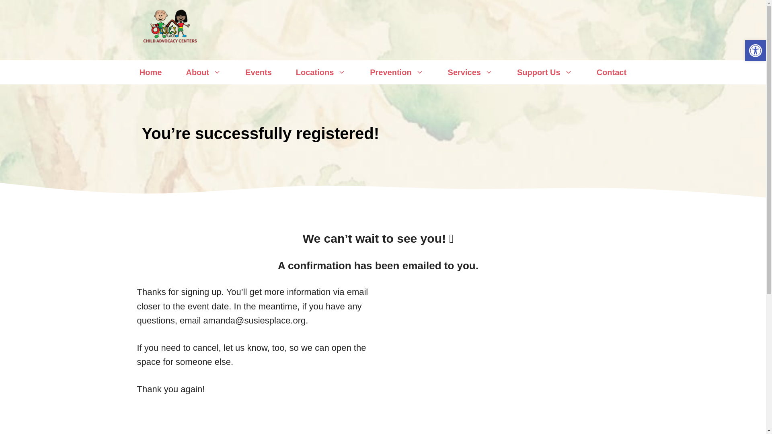 The width and height of the screenshot is (772, 434). I want to click on Home, so click(150, 72).